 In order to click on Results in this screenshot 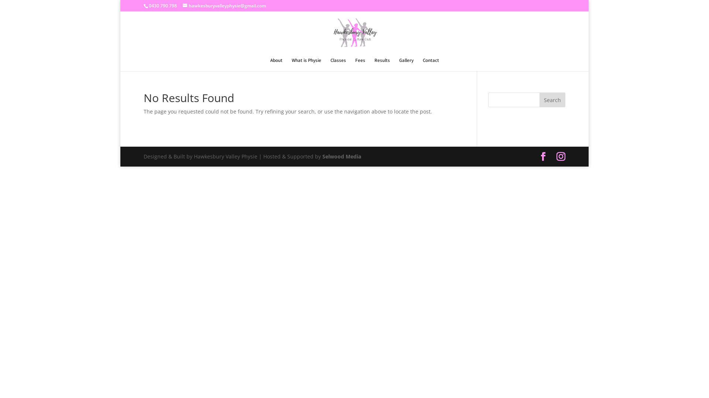, I will do `click(382, 64)`.